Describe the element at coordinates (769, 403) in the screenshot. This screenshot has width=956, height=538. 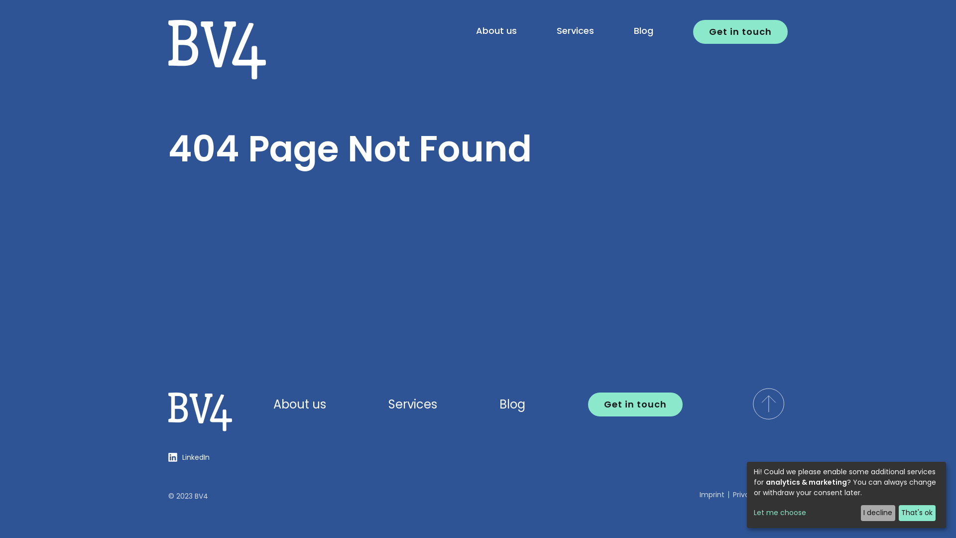
I see `scroll to top of the page` at that location.